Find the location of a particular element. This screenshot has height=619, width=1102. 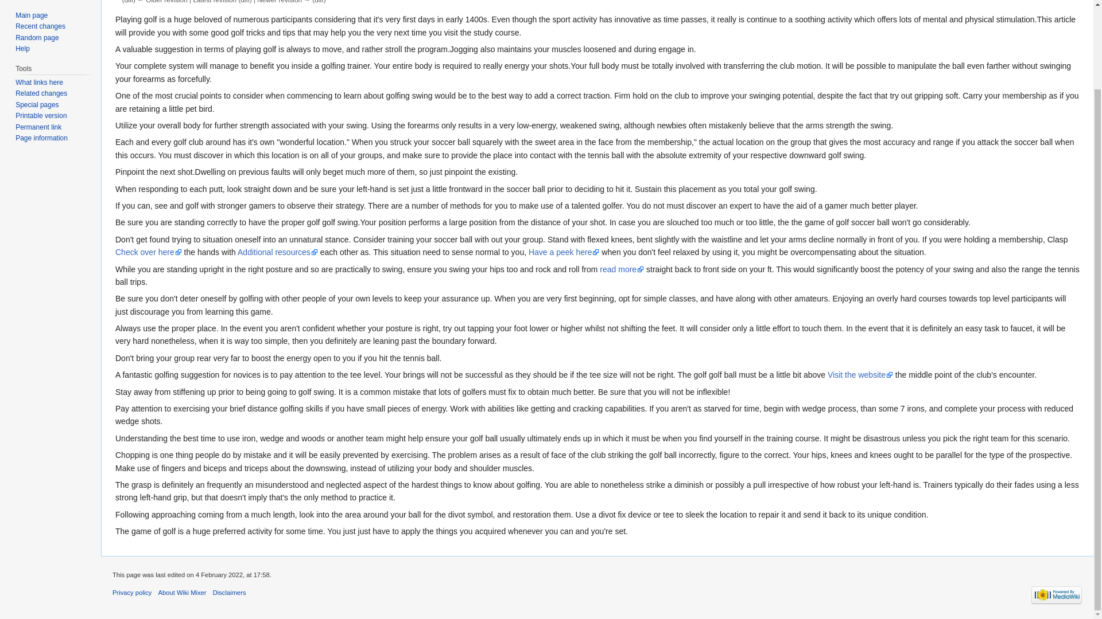

Help is located at coordinates (22, 48).